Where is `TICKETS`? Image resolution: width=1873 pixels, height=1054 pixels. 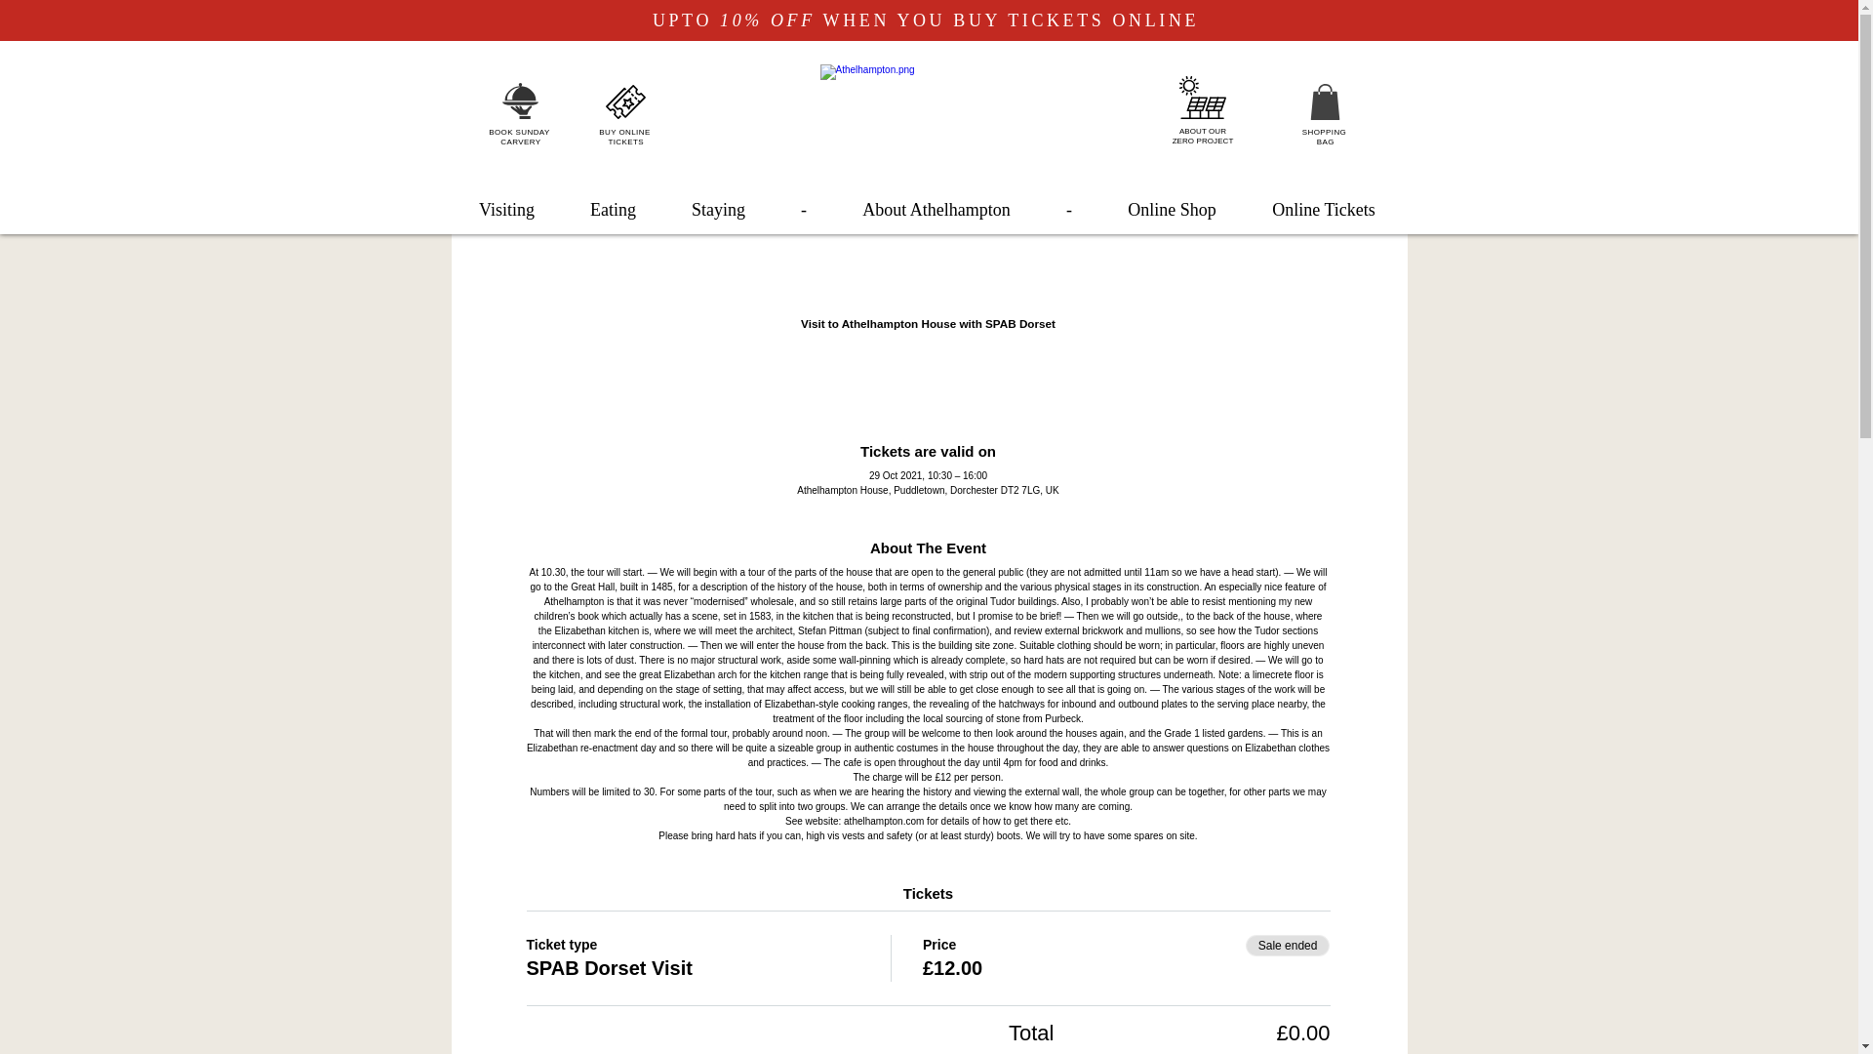
TICKETS is located at coordinates (625, 142).